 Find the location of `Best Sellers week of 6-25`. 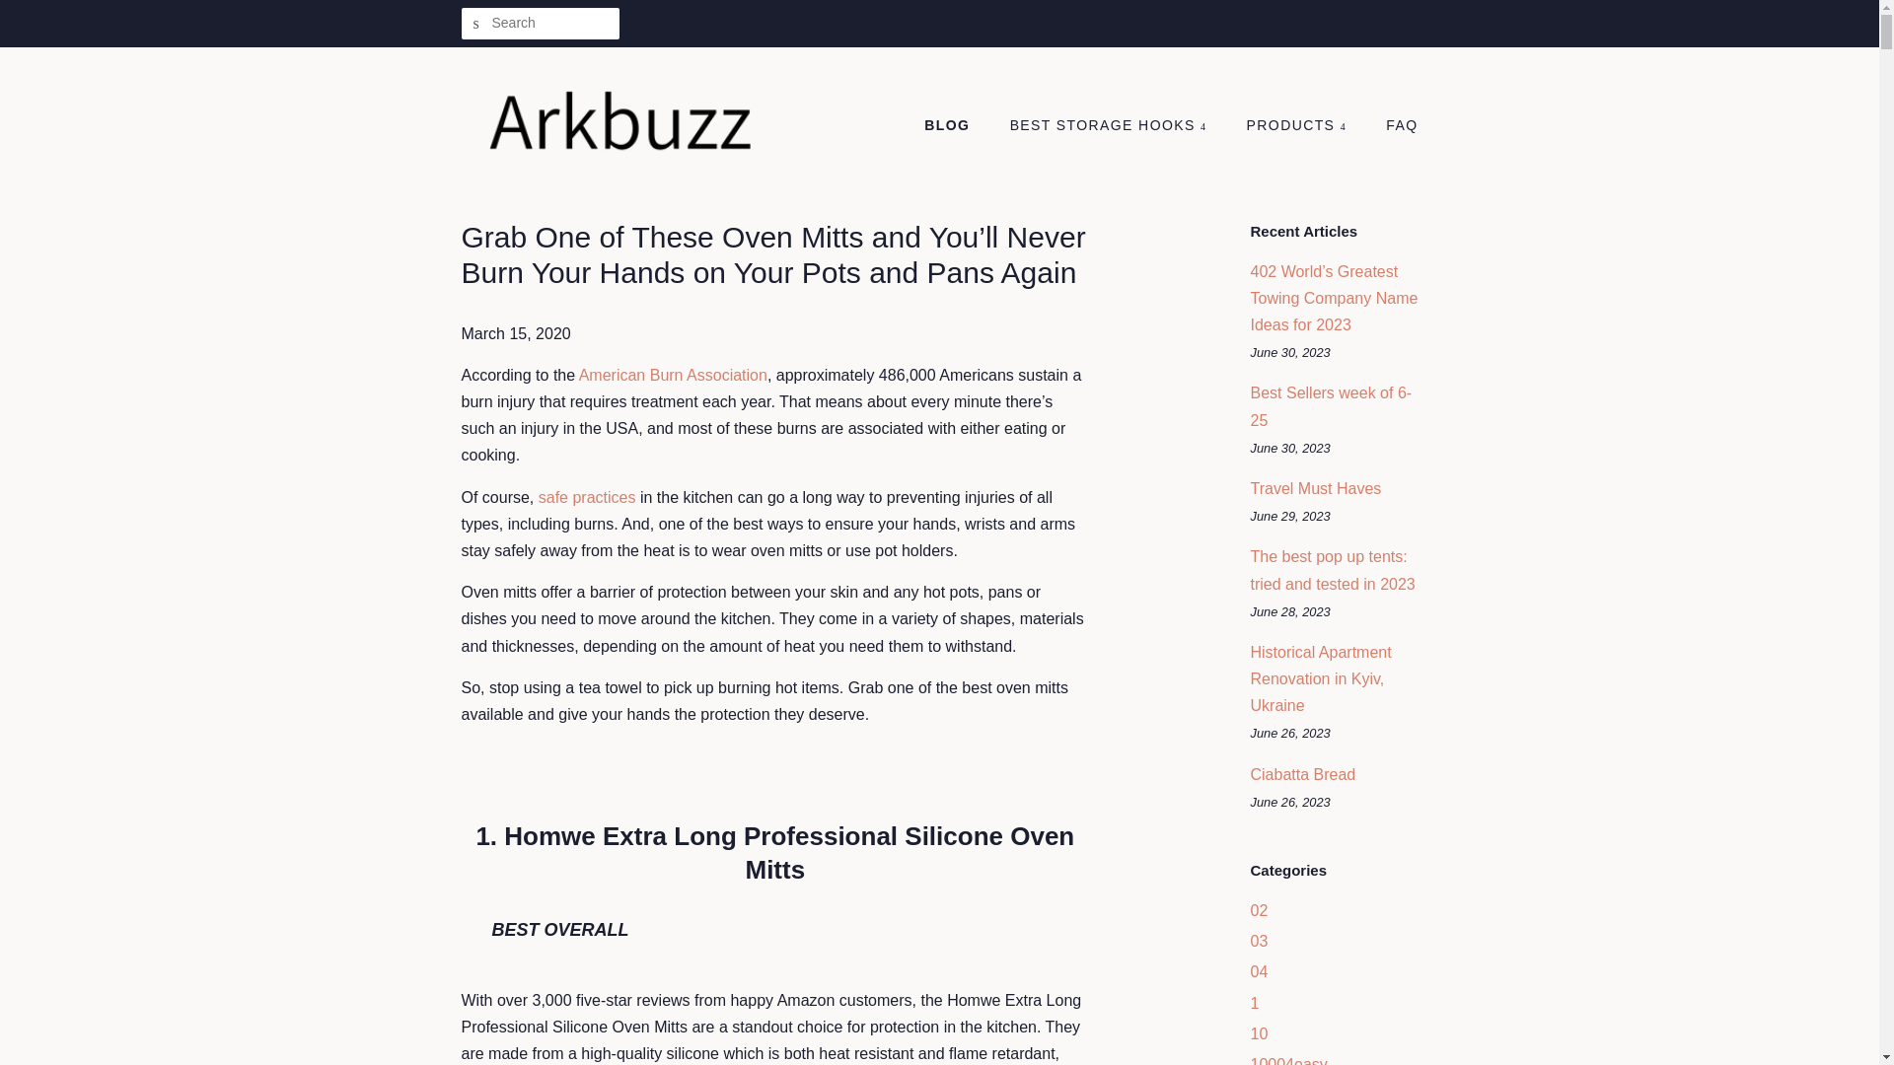

Best Sellers week of 6-25 is located at coordinates (1332, 406).